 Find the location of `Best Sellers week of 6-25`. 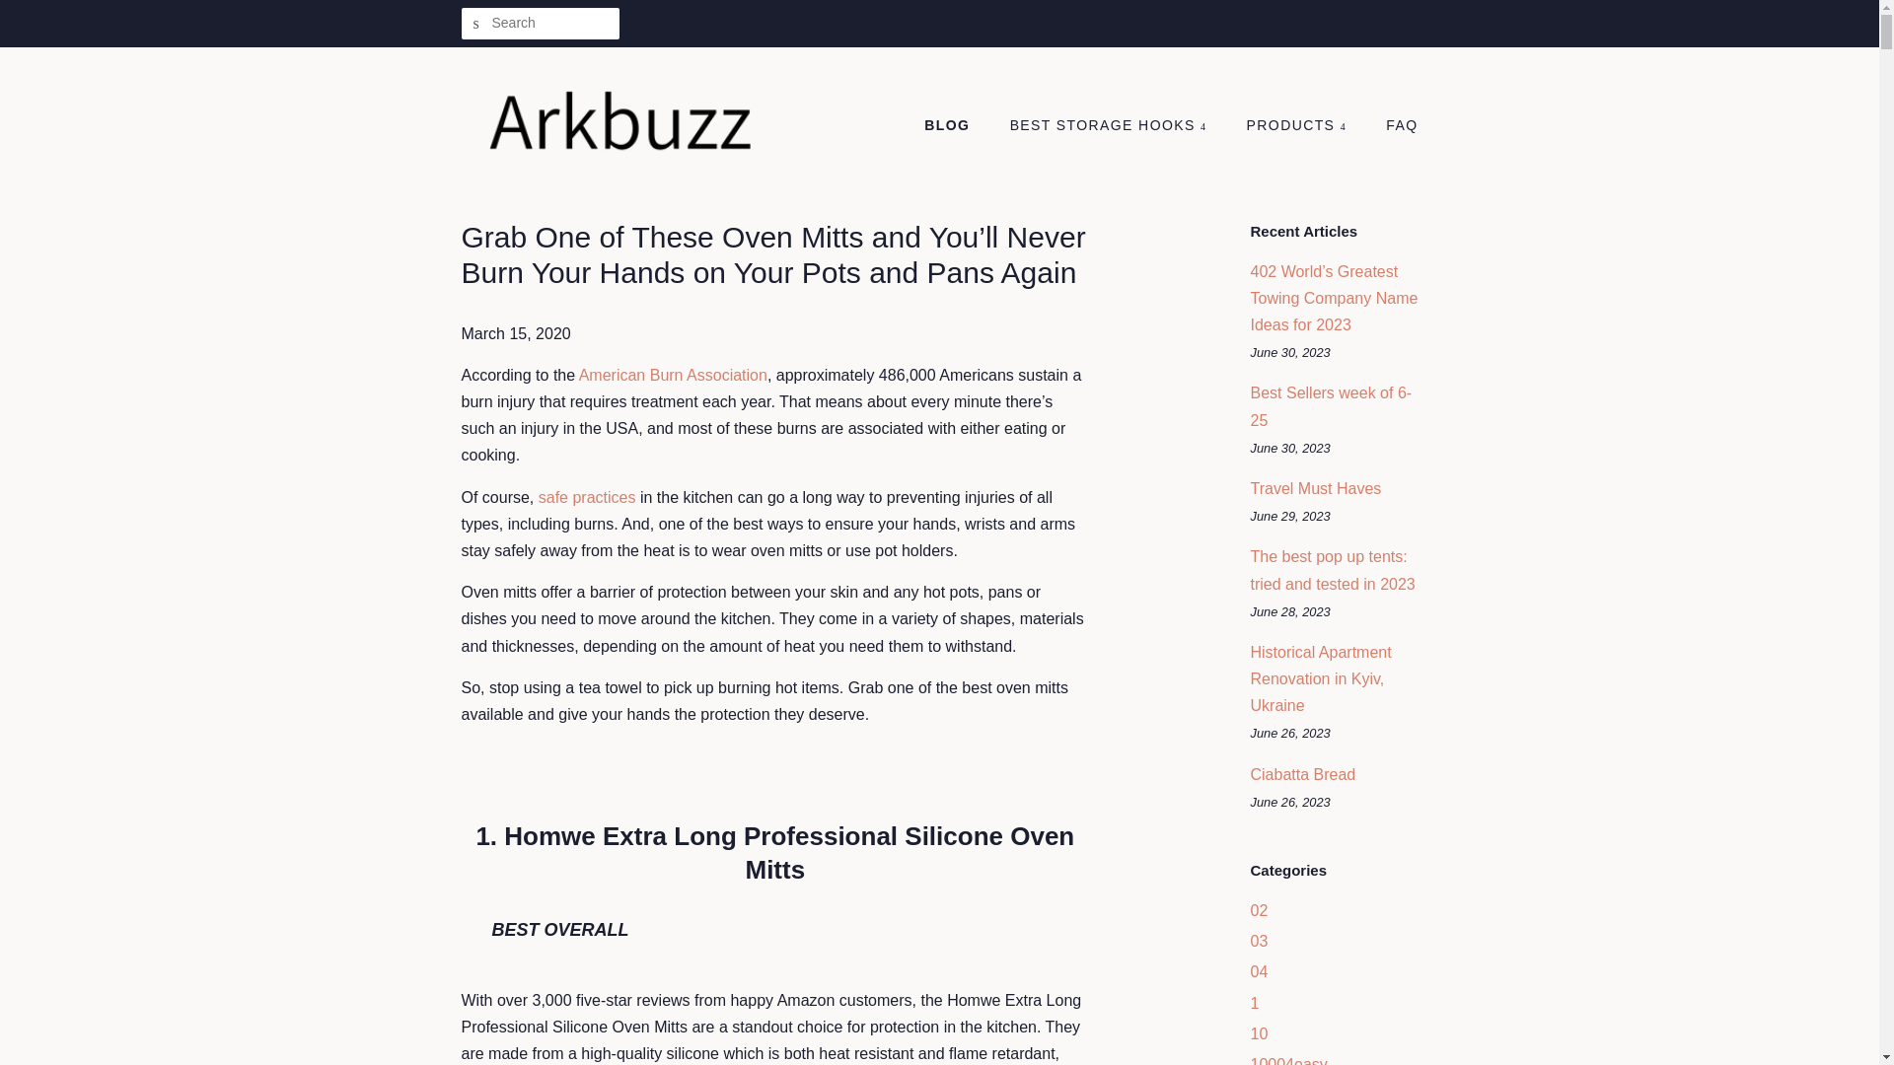

Best Sellers week of 6-25 is located at coordinates (1332, 406).